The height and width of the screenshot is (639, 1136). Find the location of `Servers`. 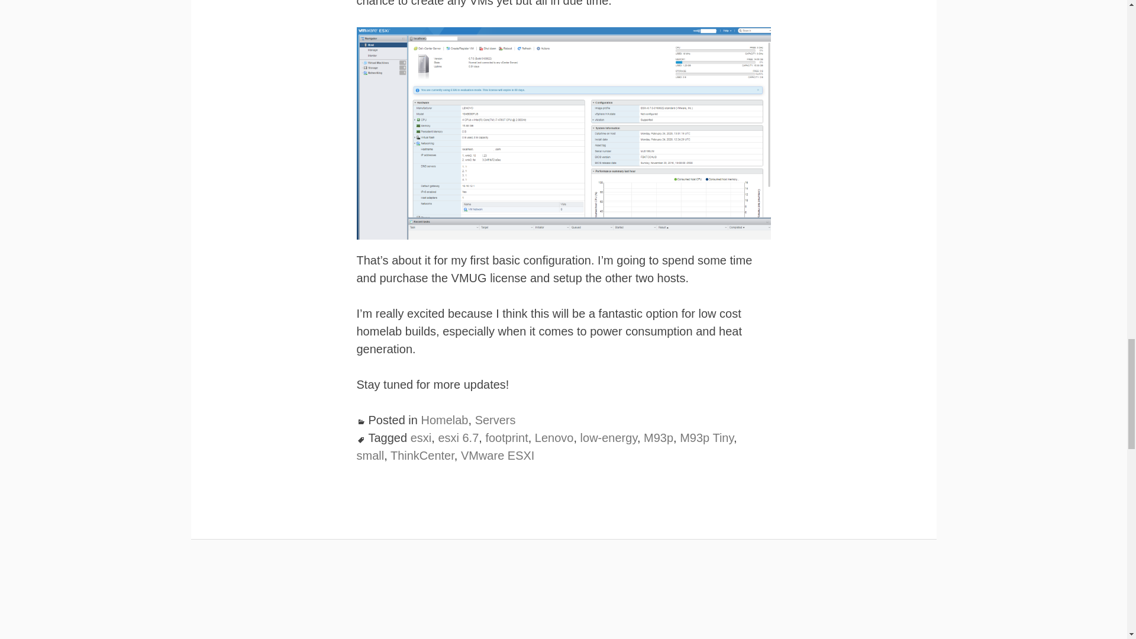

Servers is located at coordinates (495, 420).